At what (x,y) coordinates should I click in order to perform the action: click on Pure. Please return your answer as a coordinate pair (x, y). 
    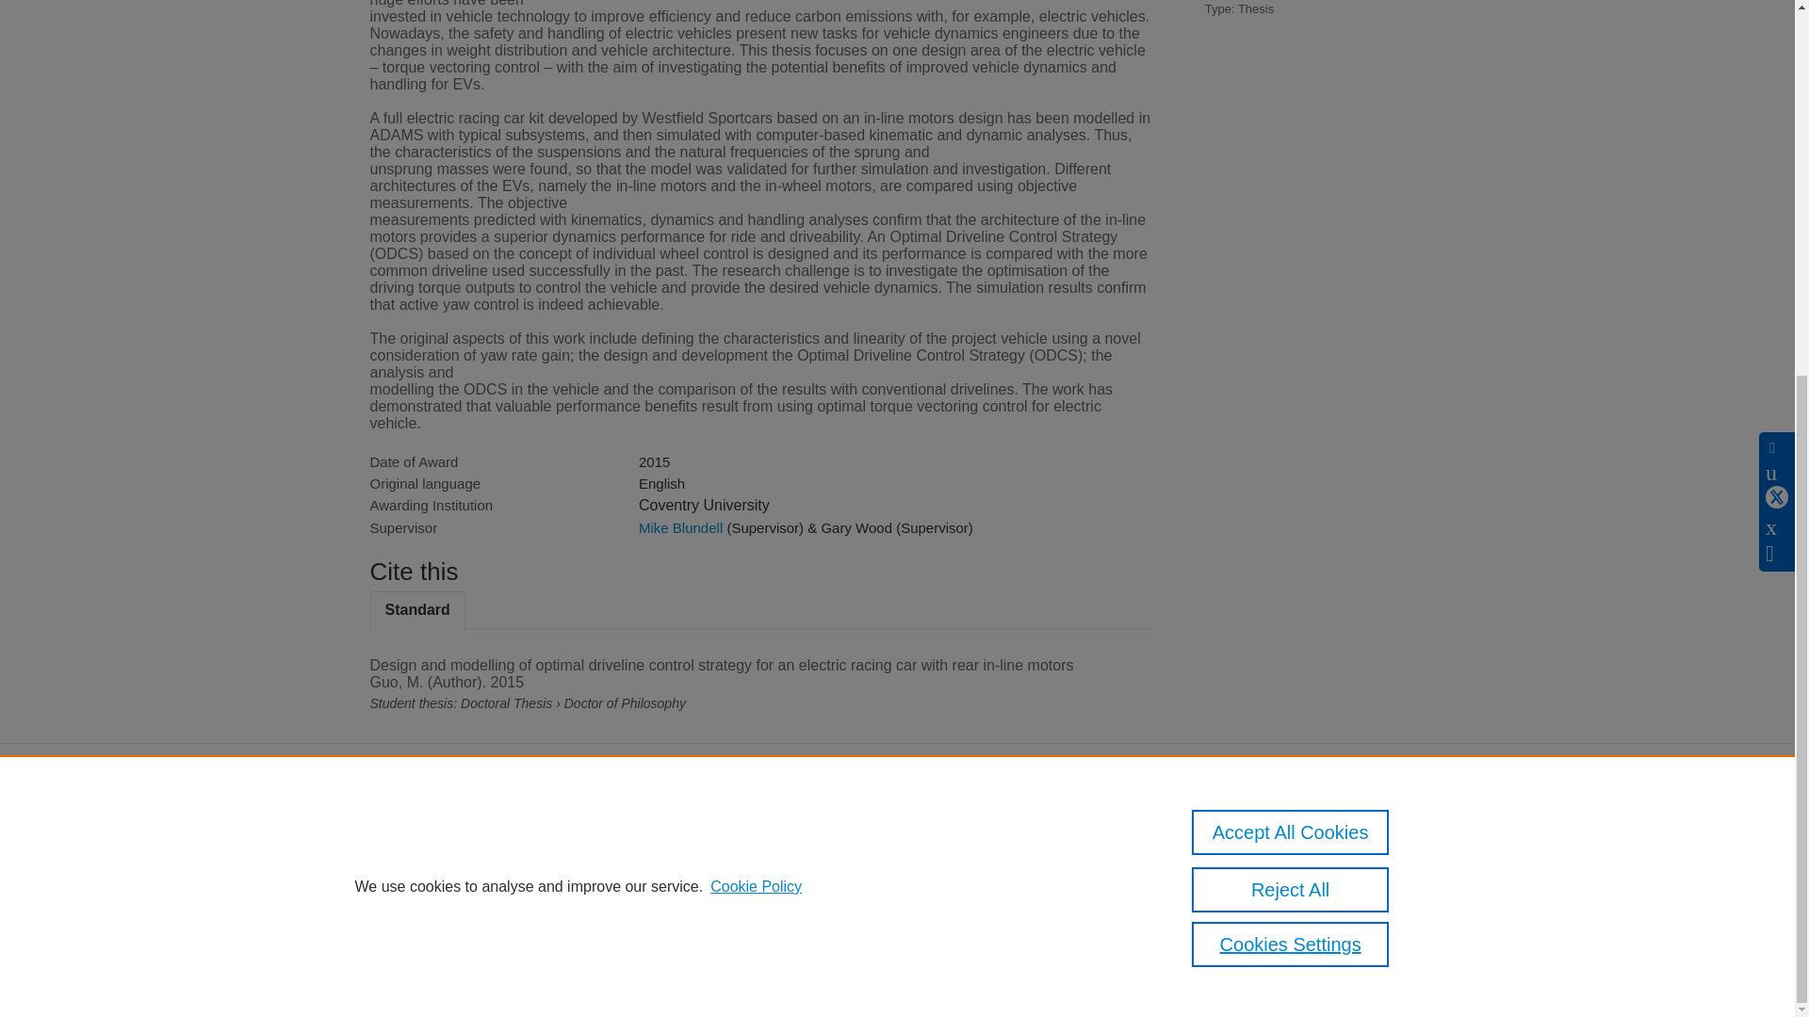
    Looking at the image, I should click on (450, 838).